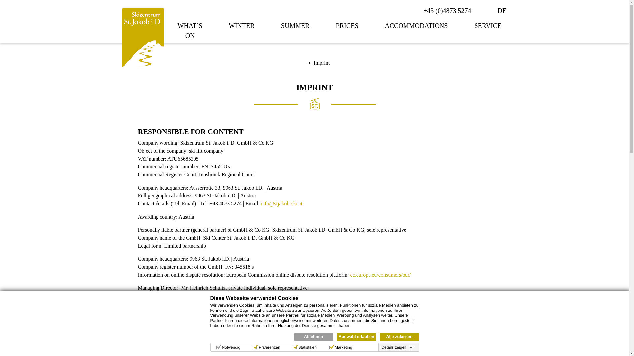 Image resolution: width=634 pixels, height=356 pixels. Describe the element at coordinates (313, 337) in the screenshot. I see `Ablehnen` at that location.